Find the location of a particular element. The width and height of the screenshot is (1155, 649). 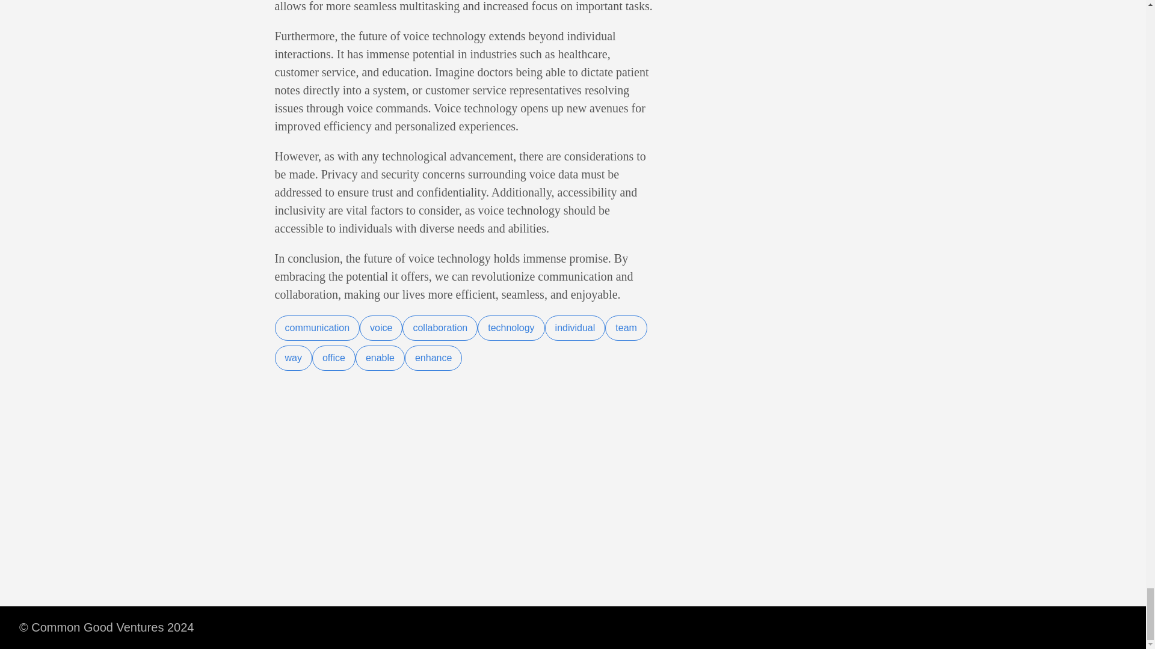

technology is located at coordinates (511, 328).